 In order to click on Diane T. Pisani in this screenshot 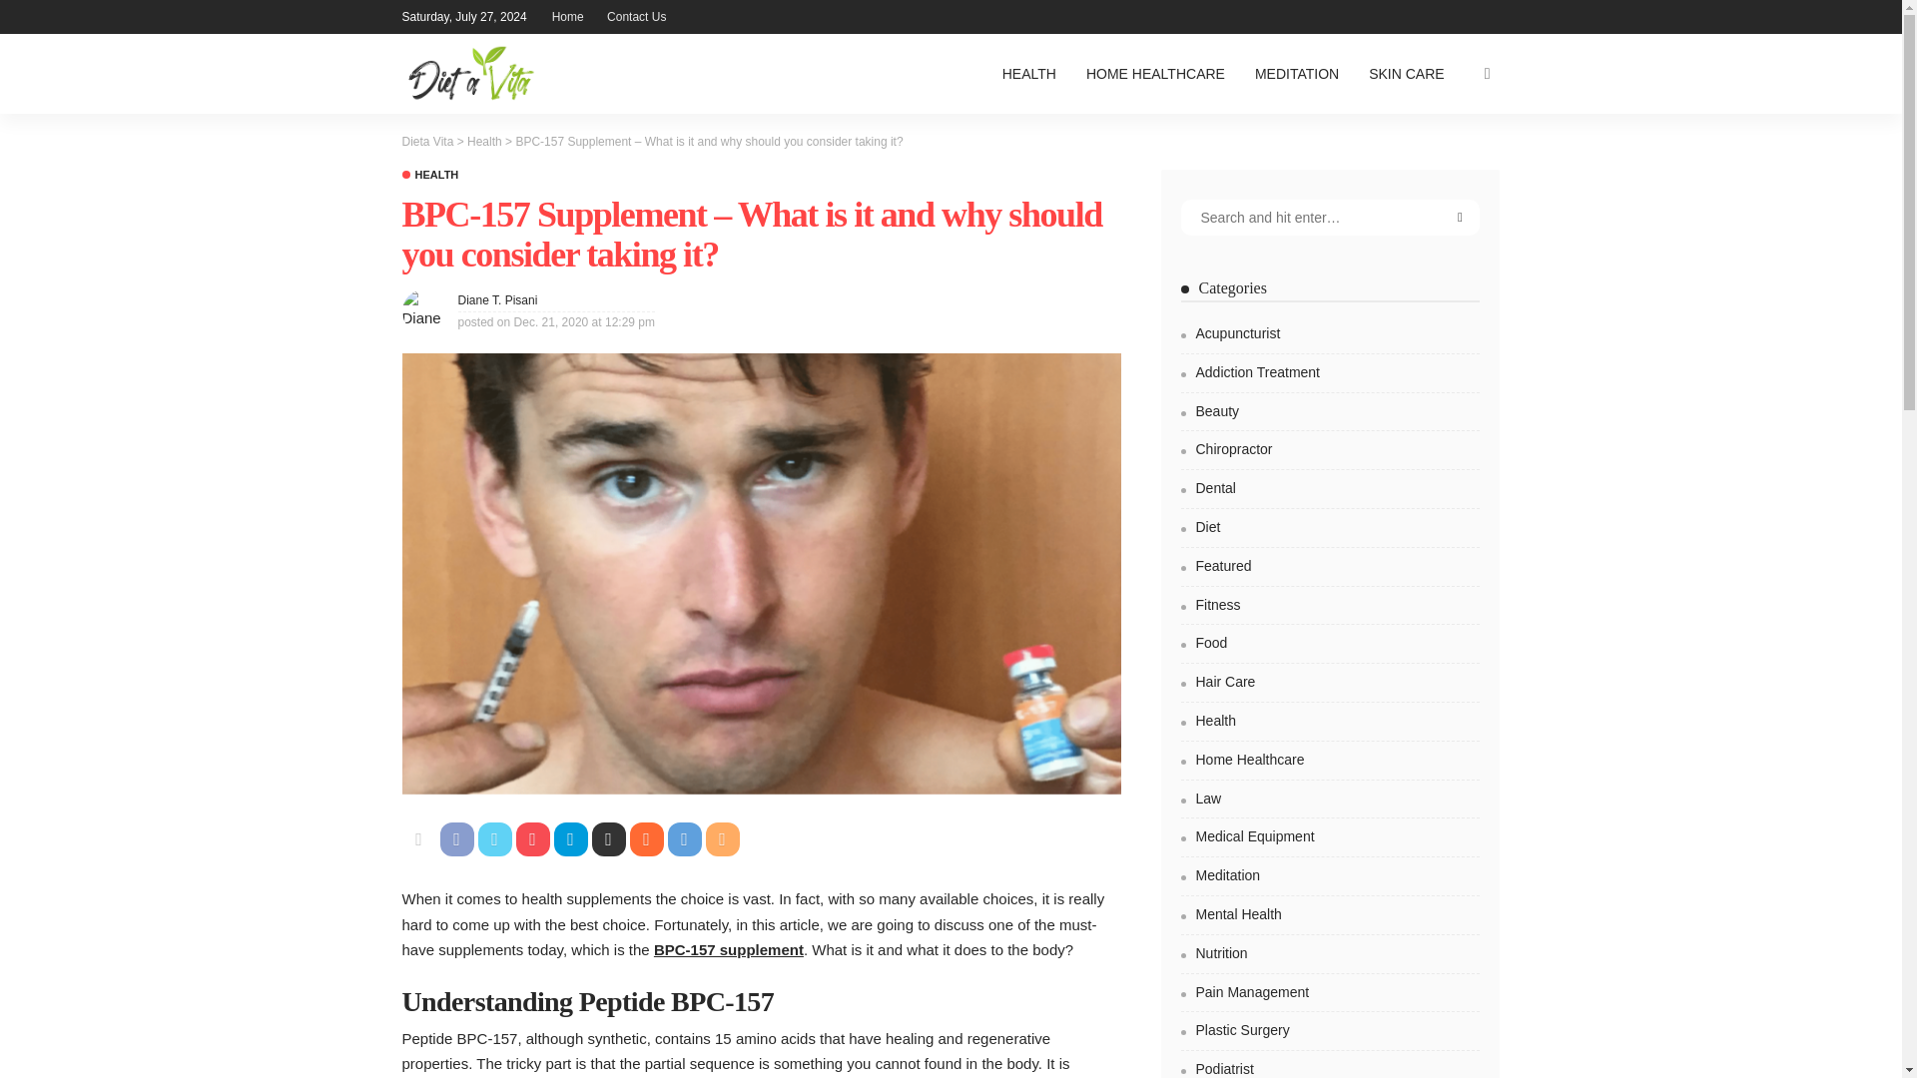, I will do `click(497, 299)`.